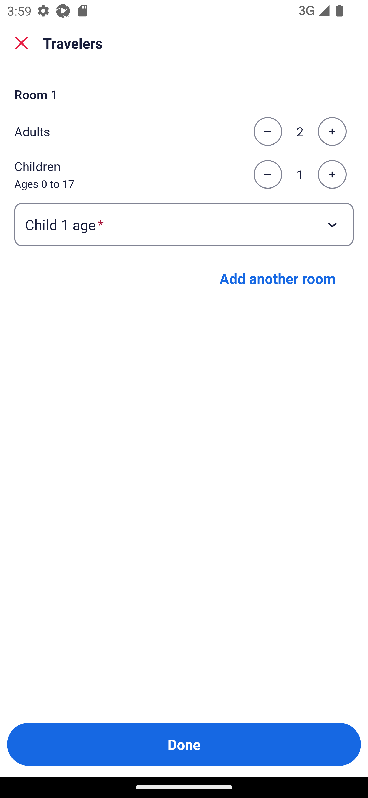 The image size is (368, 798). Describe the element at coordinates (278, 278) in the screenshot. I see `Add another room` at that location.